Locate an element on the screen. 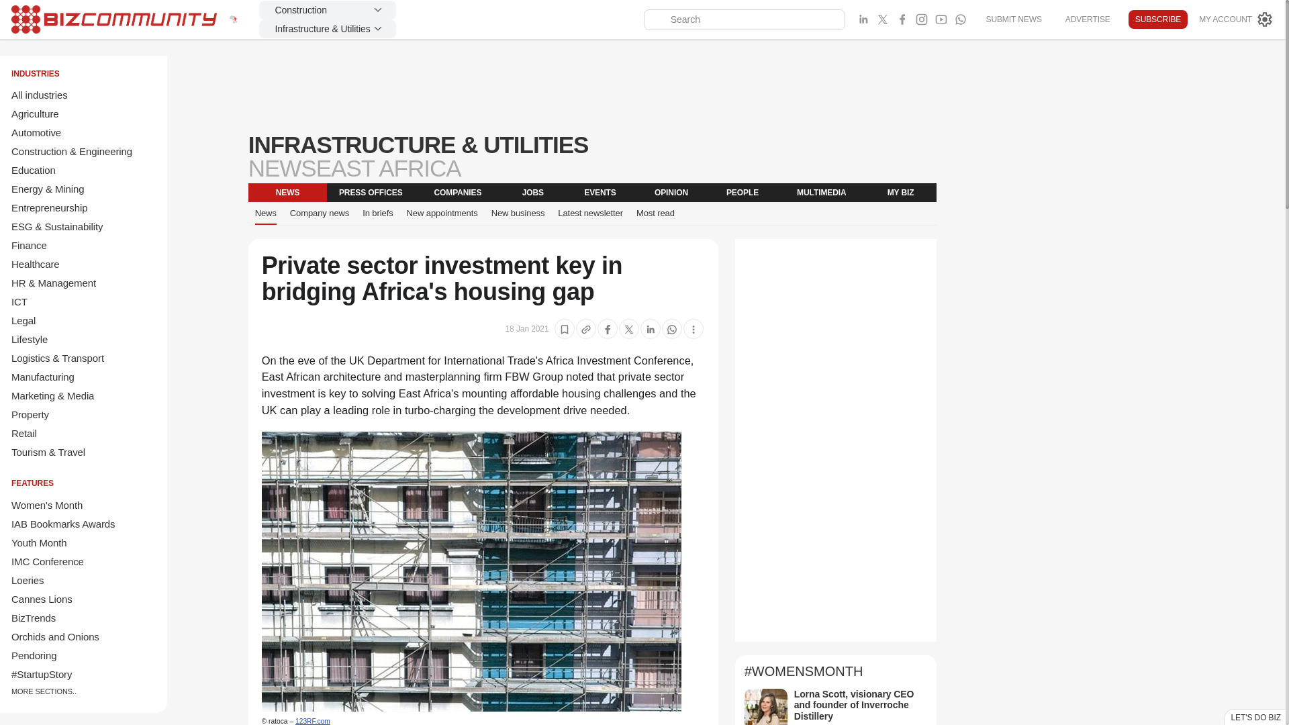 The height and width of the screenshot is (725, 1289). 3rd party ad content is located at coordinates (592, 86).